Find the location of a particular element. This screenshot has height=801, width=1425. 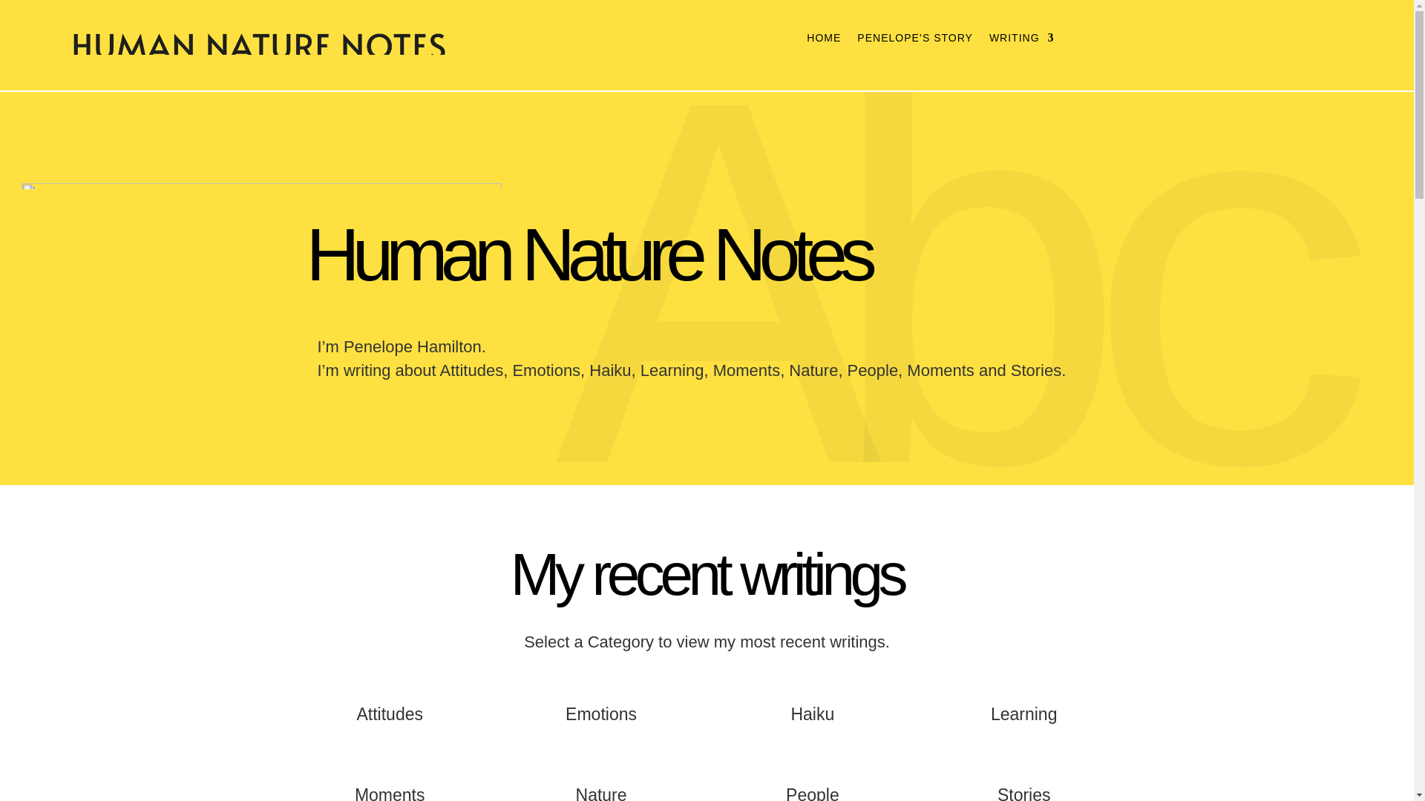

WRITING is located at coordinates (1021, 40).